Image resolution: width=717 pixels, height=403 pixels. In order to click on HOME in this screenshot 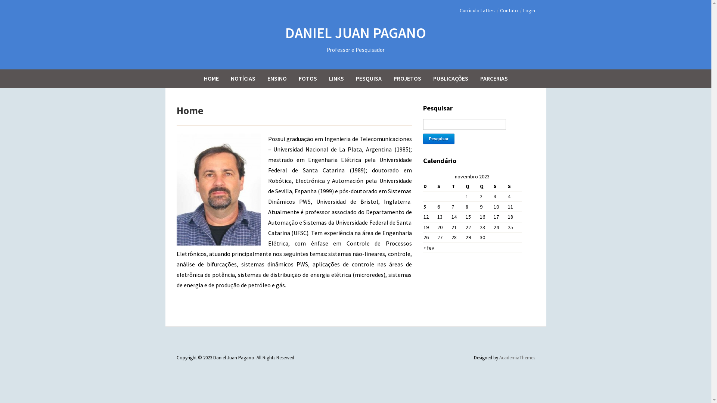, I will do `click(211, 78)`.